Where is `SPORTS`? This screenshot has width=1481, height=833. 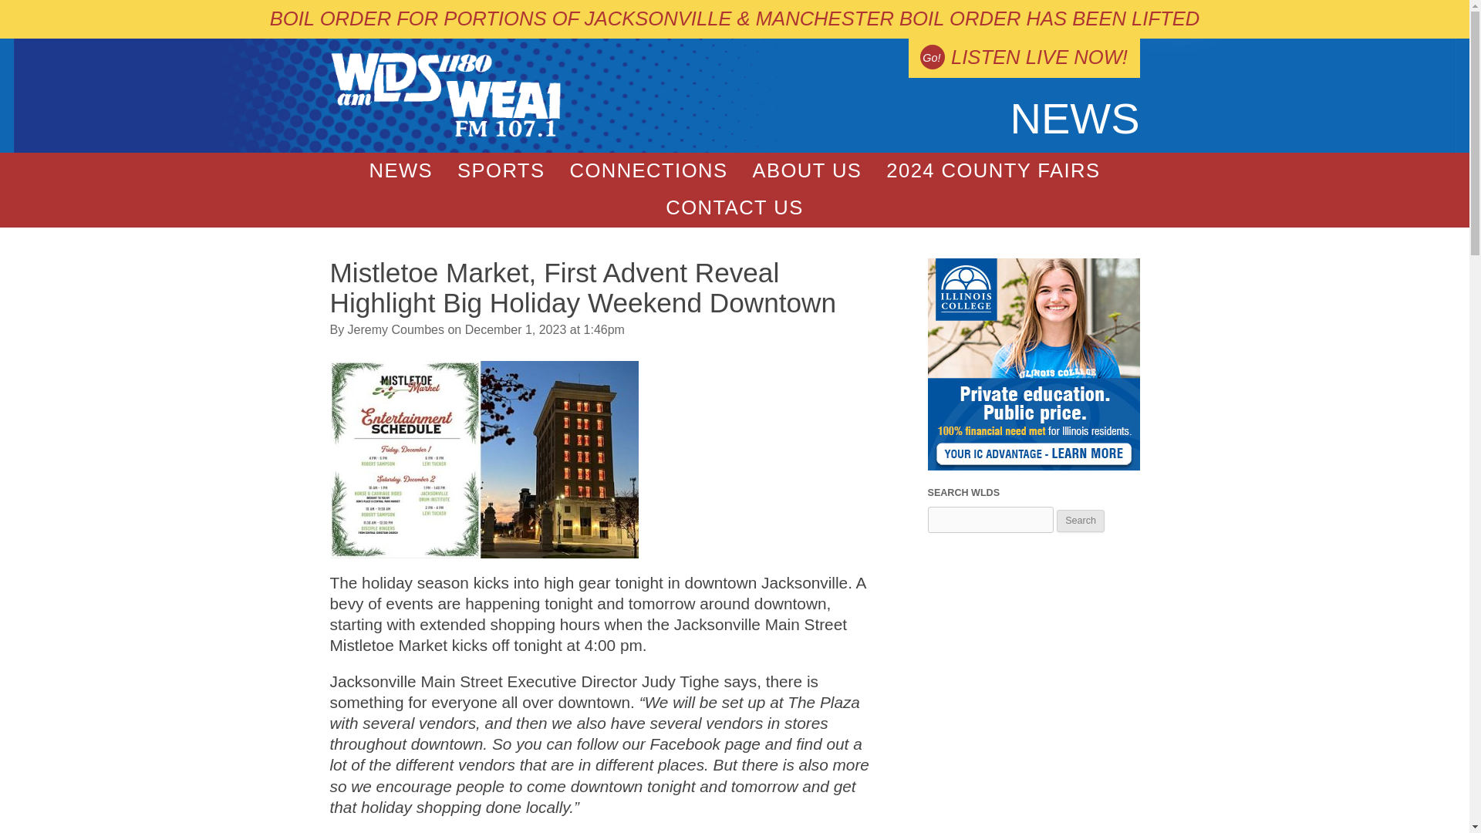
SPORTS is located at coordinates (501, 171).